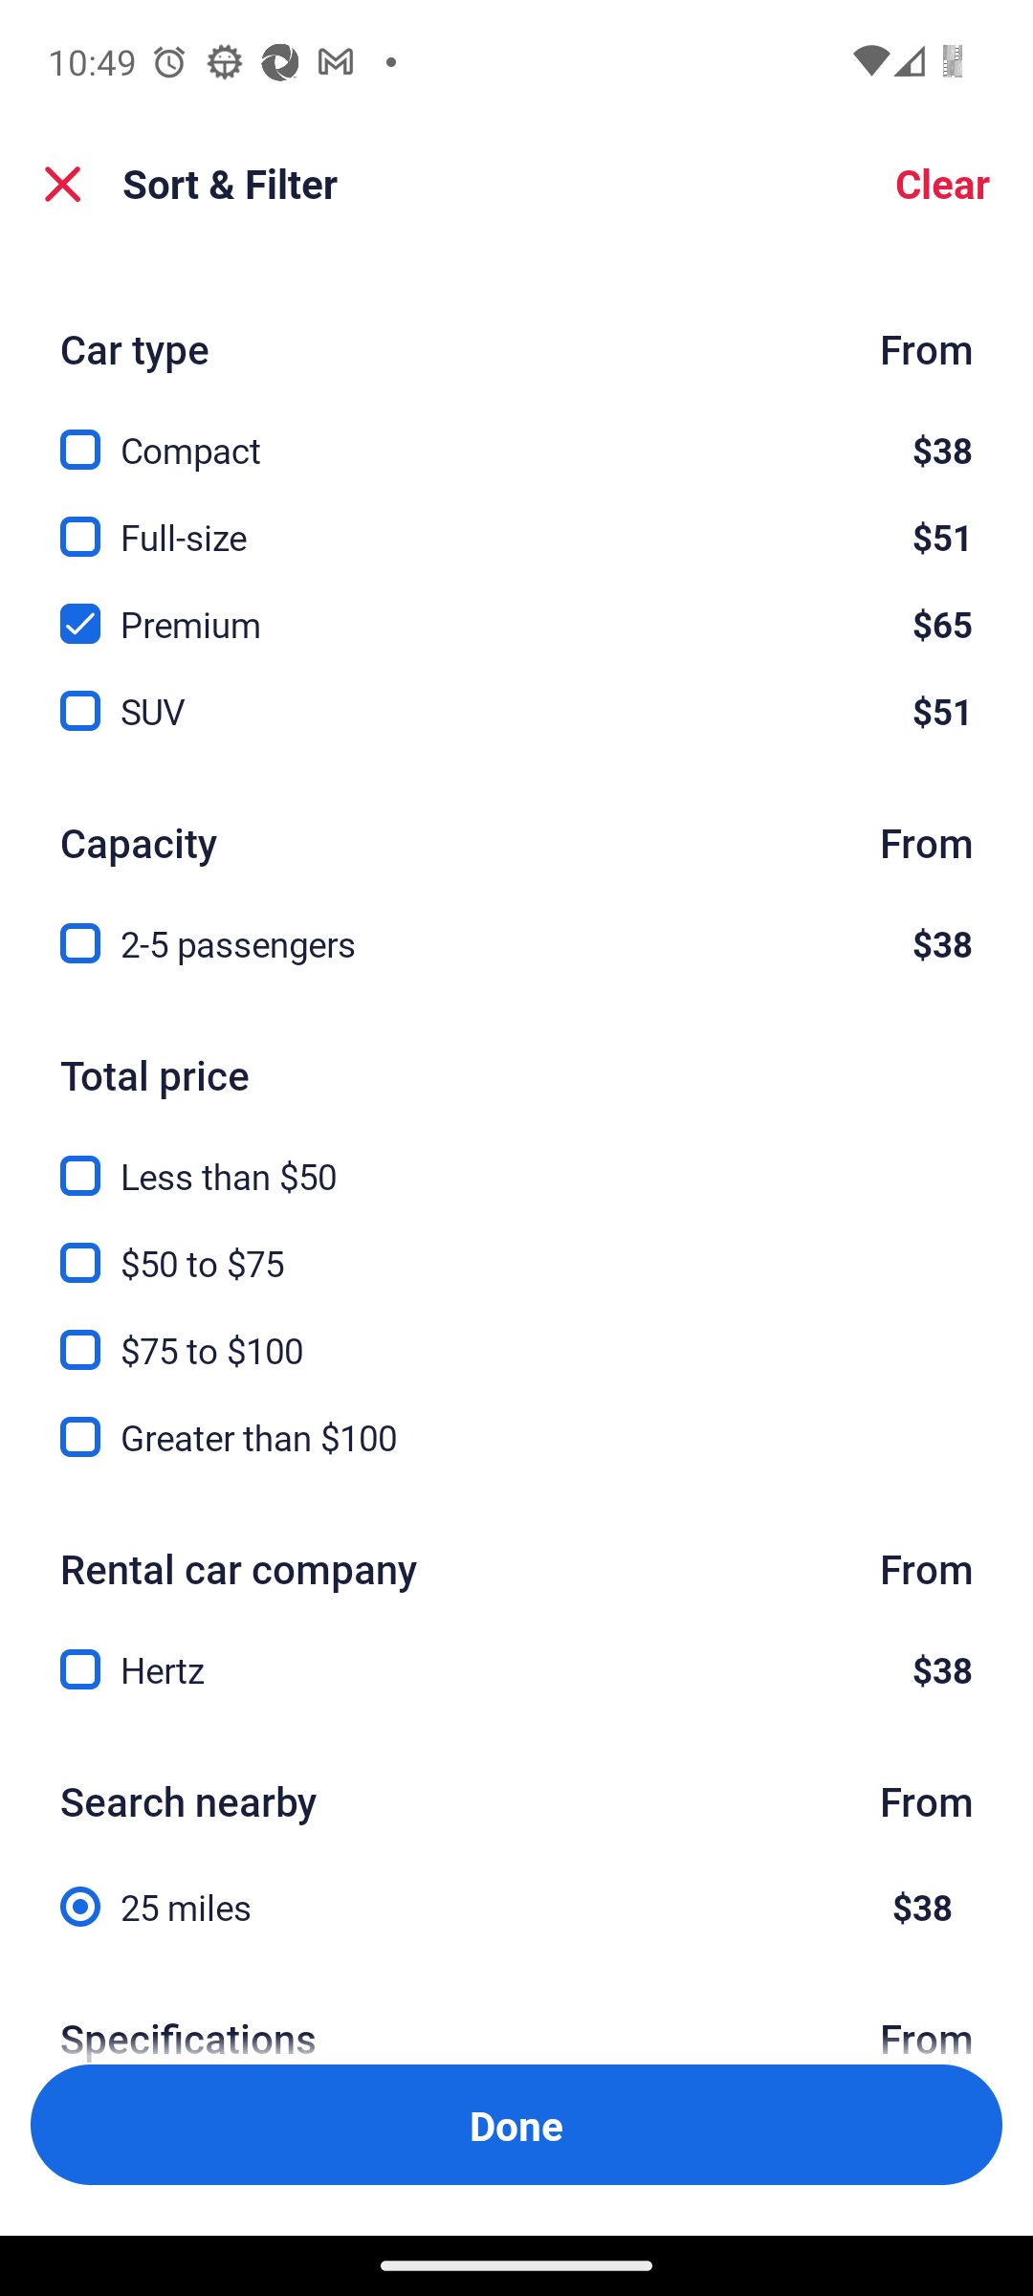 This screenshot has width=1033, height=2296. What do you see at coordinates (516, 520) in the screenshot?
I see `Full-size, $51 Full-size $51` at bounding box center [516, 520].